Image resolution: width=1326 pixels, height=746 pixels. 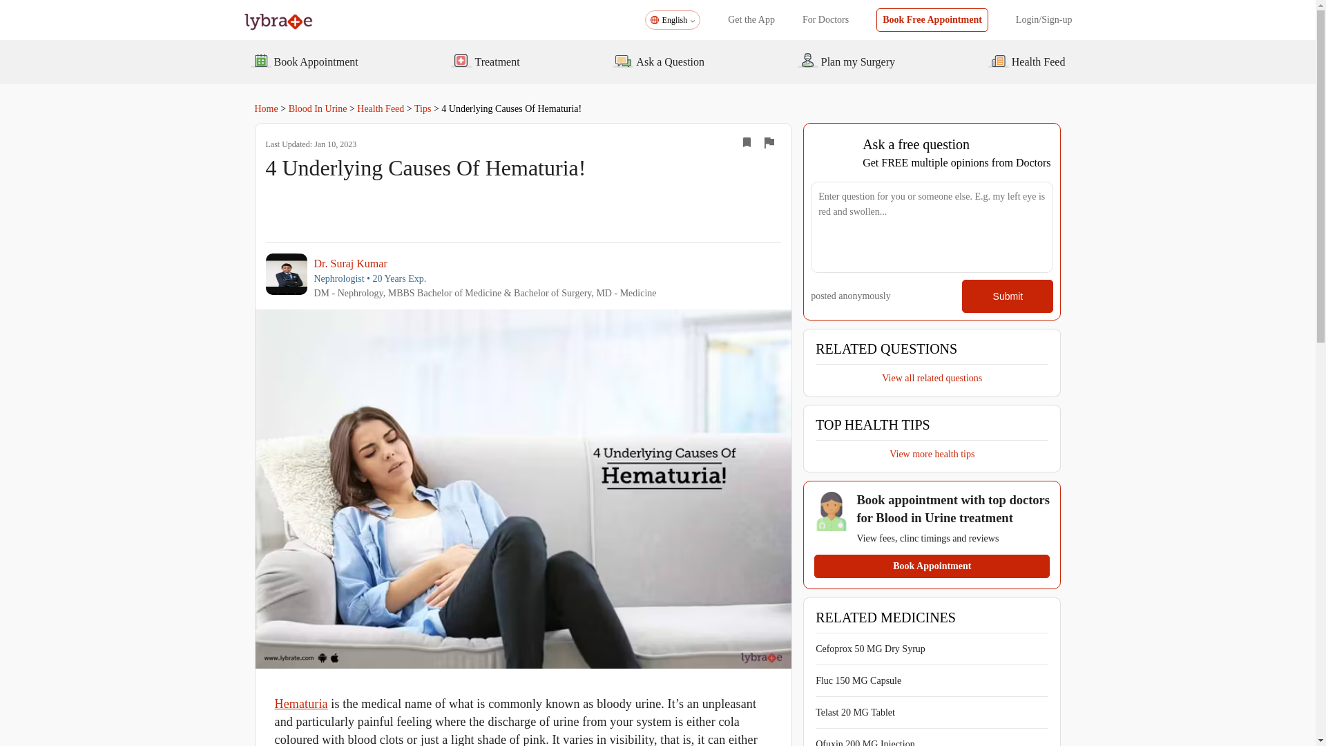 I want to click on Dr. Suraj Kumar, so click(x=485, y=262).